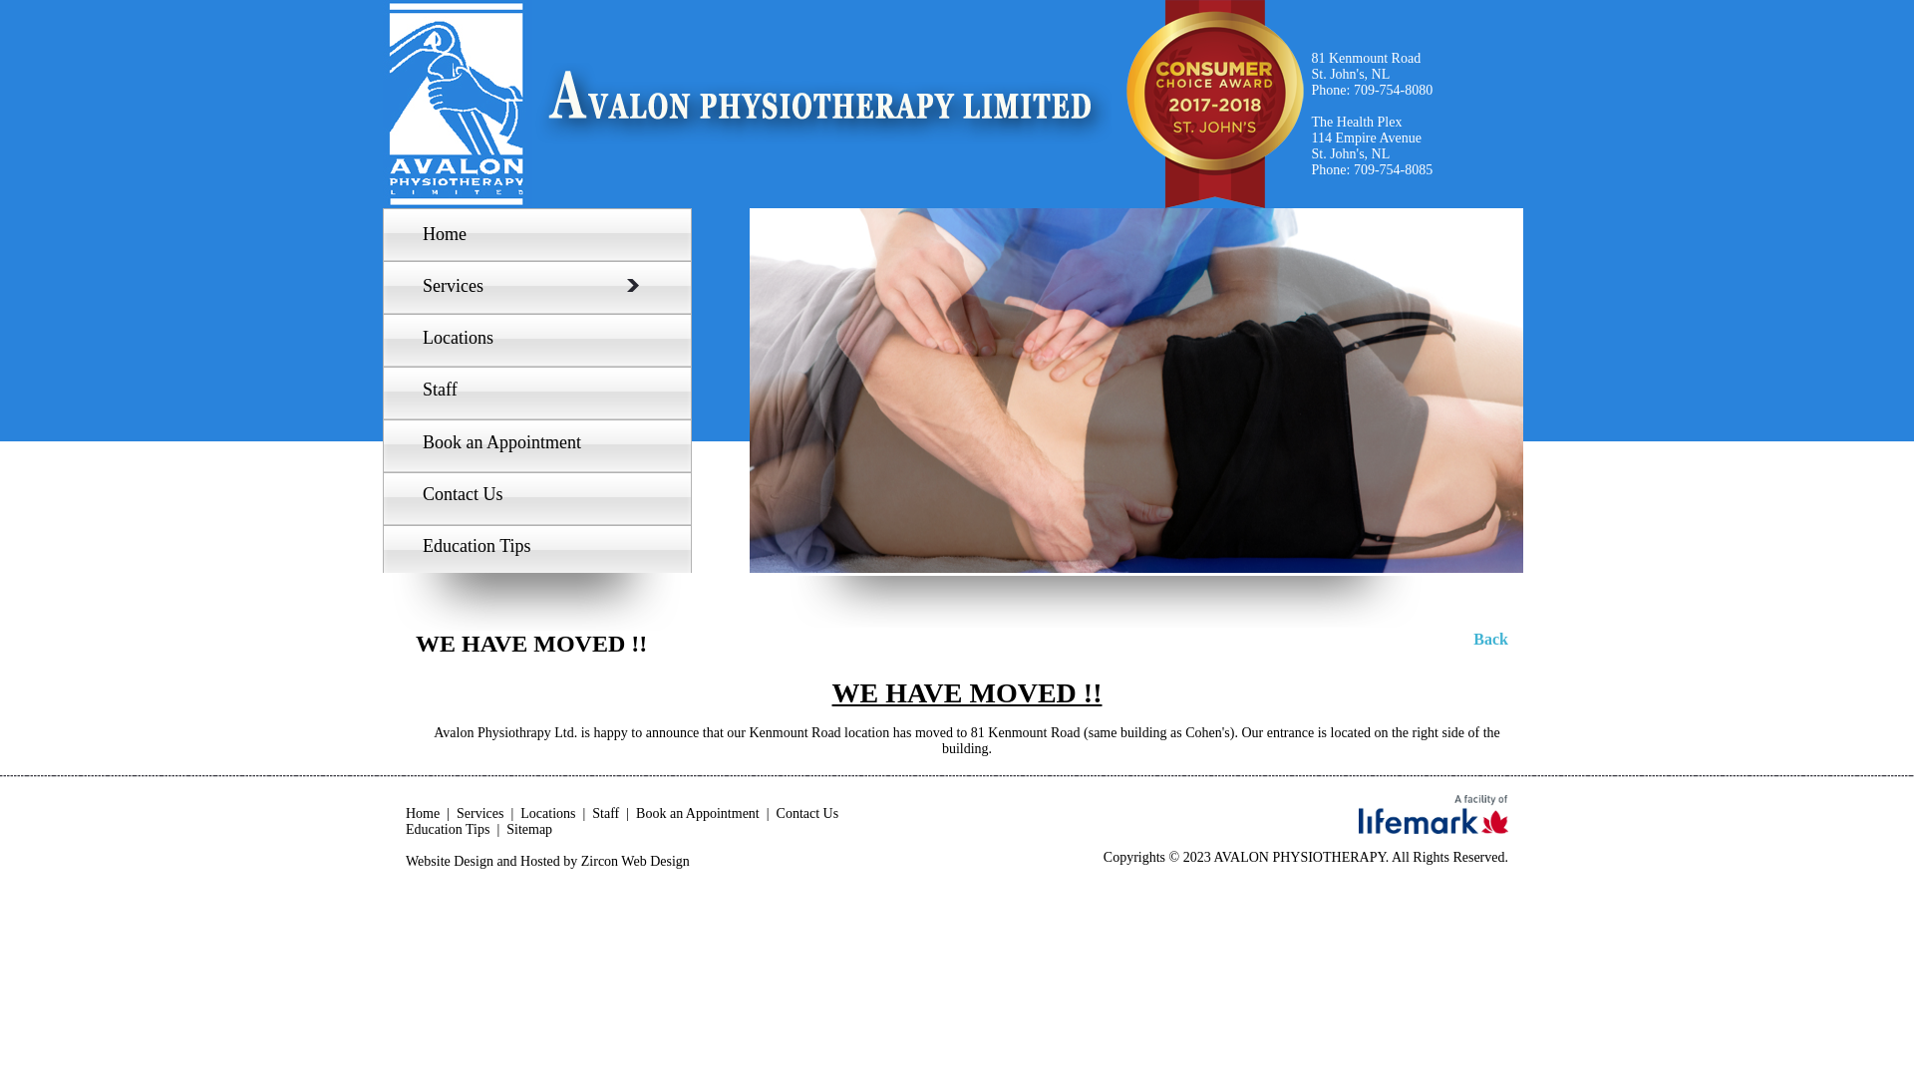 The image size is (1914, 1076). What do you see at coordinates (698, 813) in the screenshot?
I see `Book an Appointment` at bounding box center [698, 813].